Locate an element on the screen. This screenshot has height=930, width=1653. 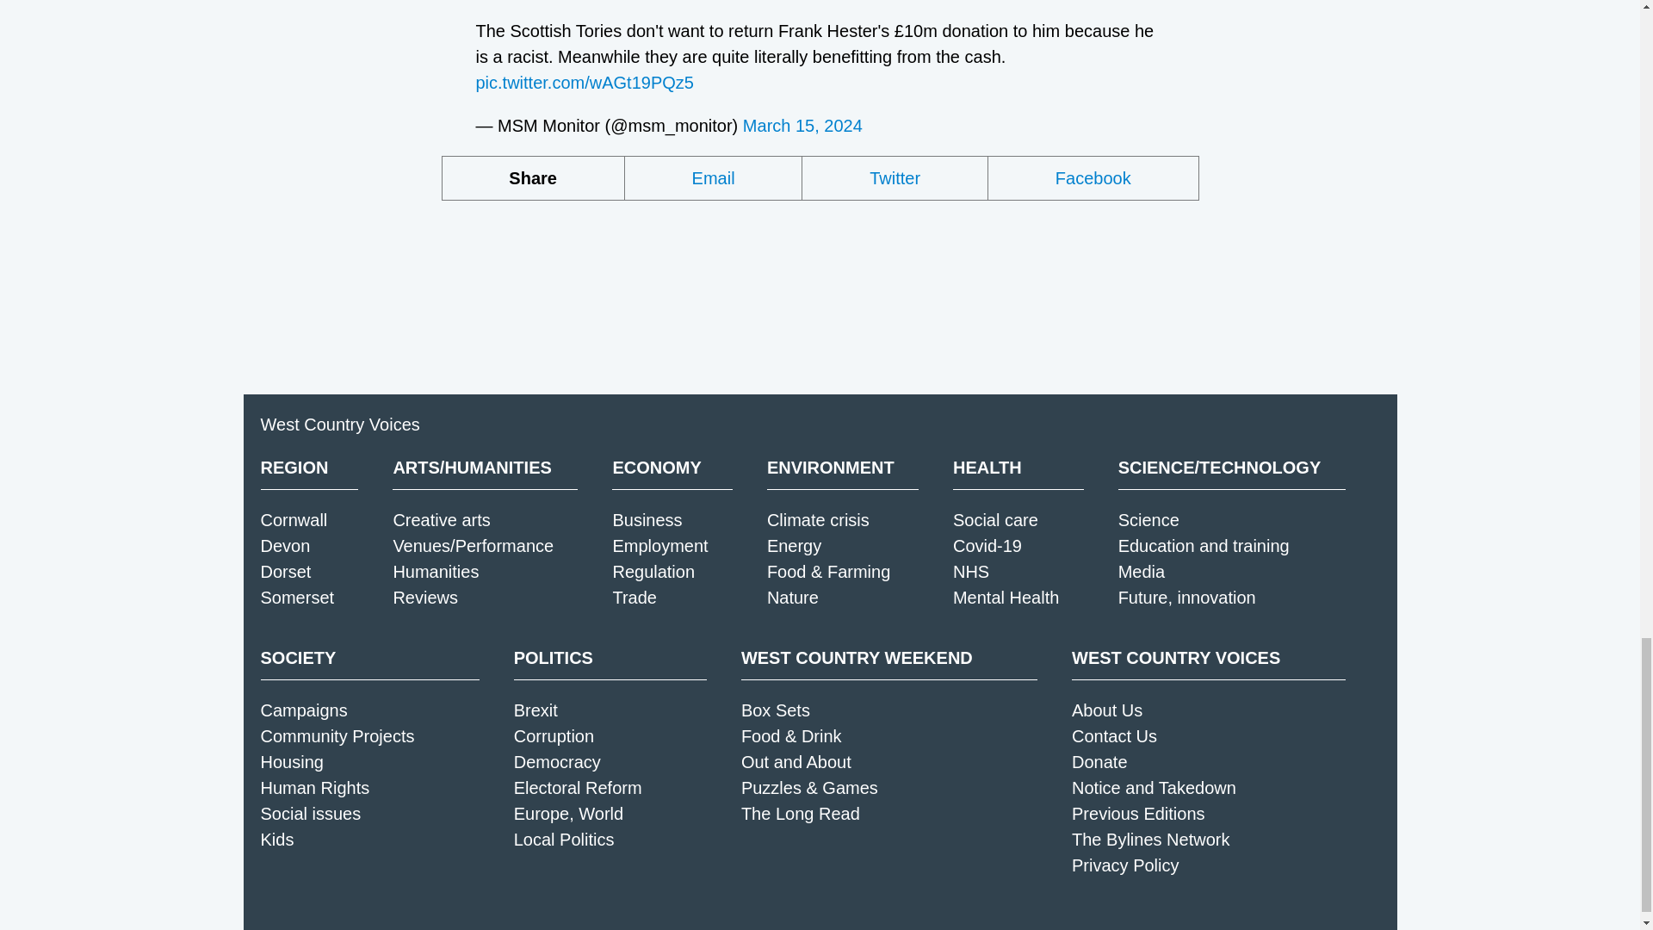
Business is located at coordinates (646, 519).